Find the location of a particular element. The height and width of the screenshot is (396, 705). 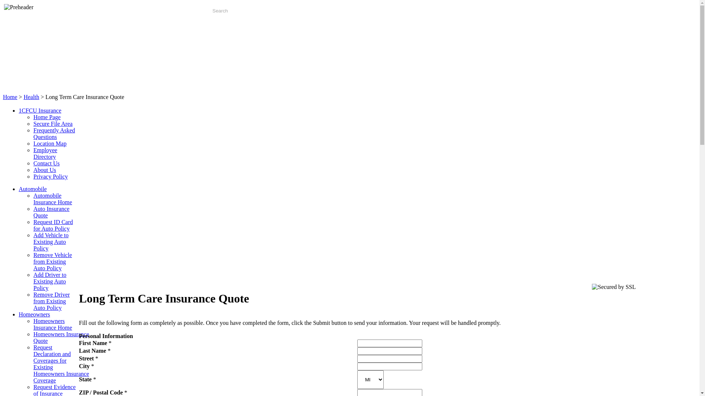

Home is located at coordinates (10, 97).